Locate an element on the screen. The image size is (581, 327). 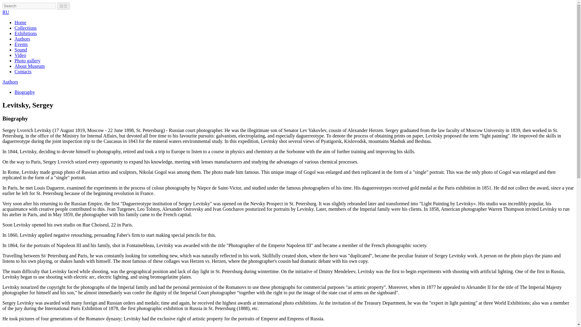
Contacts is located at coordinates (23, 71).